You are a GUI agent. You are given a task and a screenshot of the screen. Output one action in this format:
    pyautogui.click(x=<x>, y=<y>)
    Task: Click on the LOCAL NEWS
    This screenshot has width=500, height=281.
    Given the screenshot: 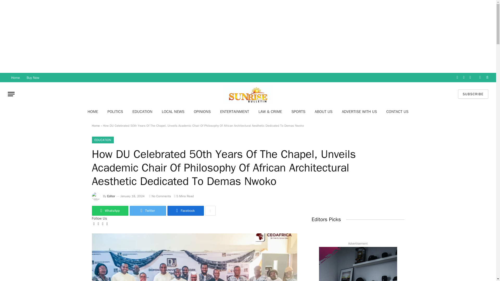 What is the action you would take?
    pyautogui.click(x=173, y=111)
    